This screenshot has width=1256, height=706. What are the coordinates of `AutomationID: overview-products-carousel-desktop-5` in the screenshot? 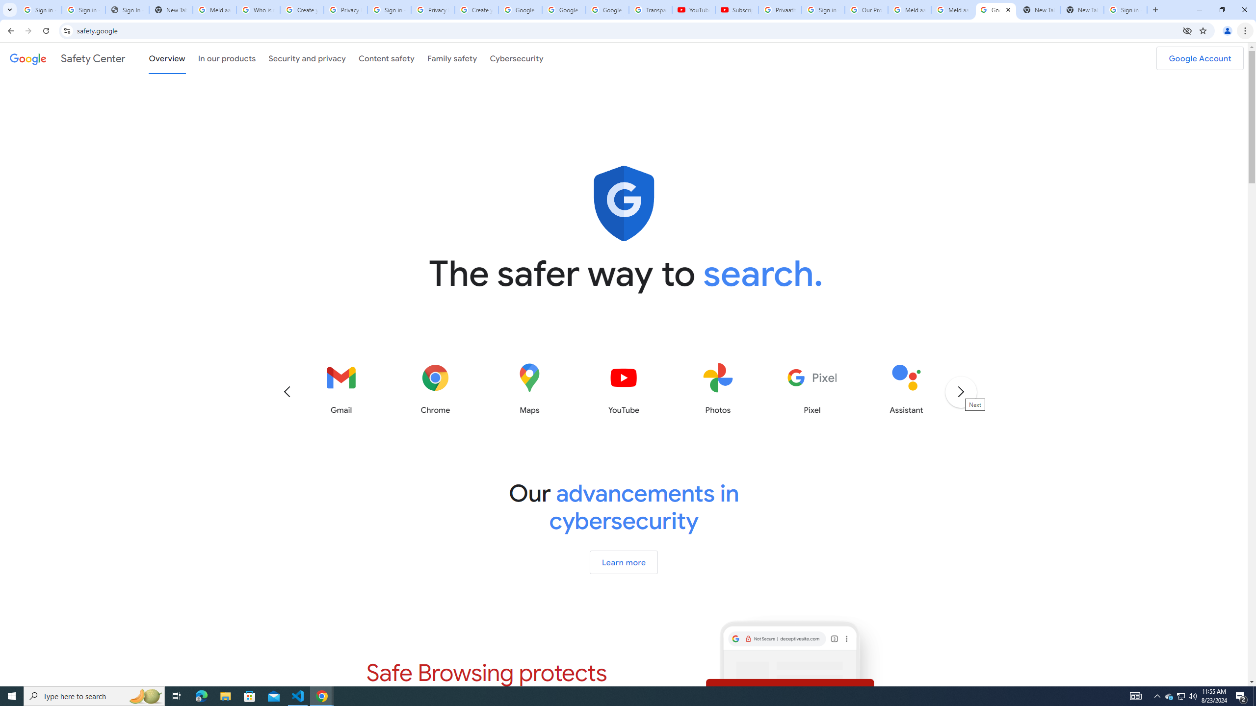 It's located at (624, 389).